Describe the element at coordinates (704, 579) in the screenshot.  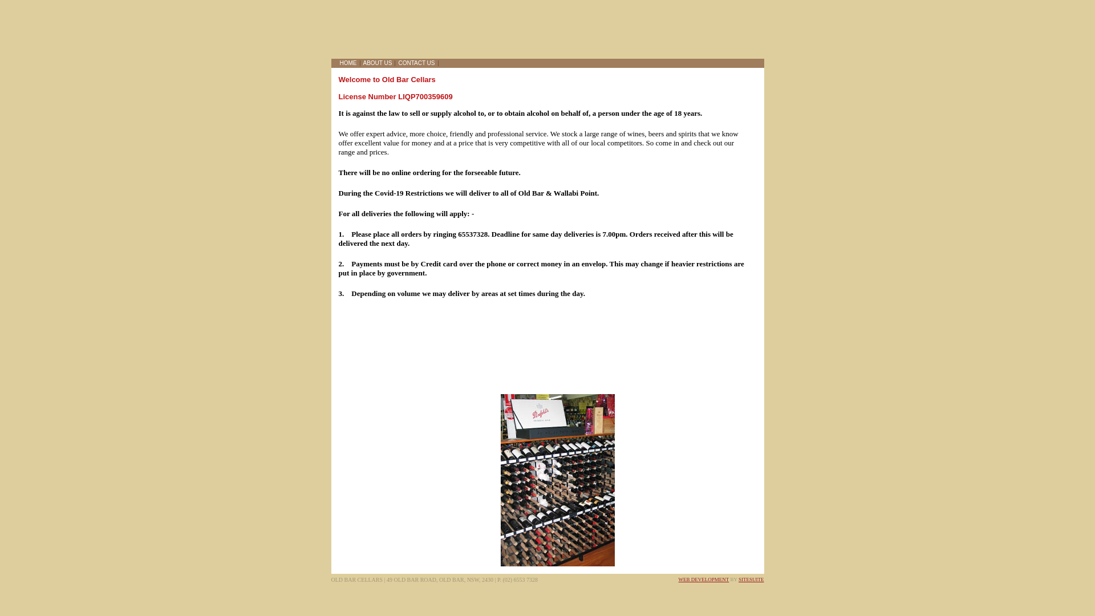
I see `WEB DEVELOPMENT` at that location.